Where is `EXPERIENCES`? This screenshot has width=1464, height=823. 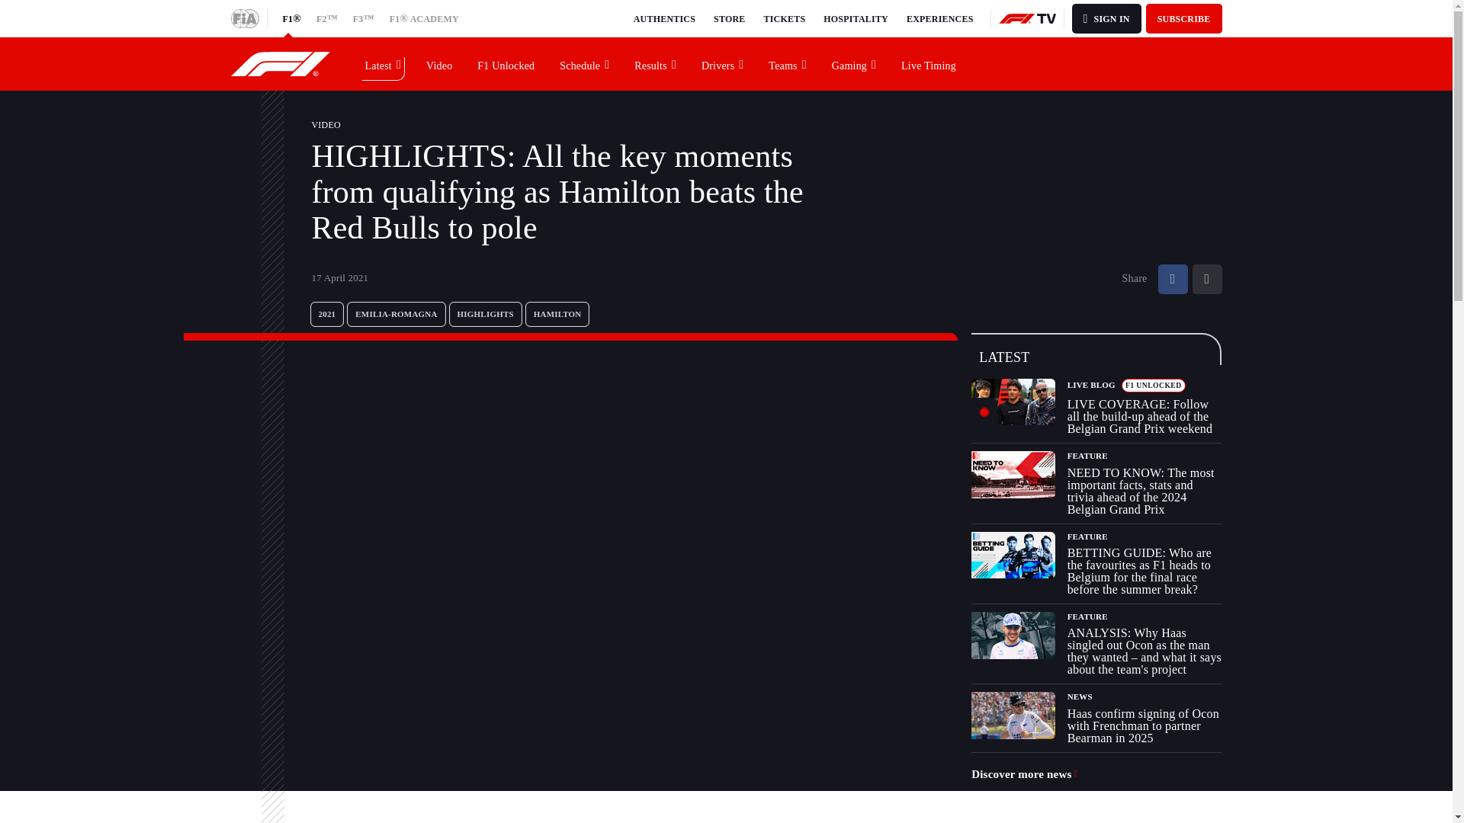 EXPERIENCES is located at coordinates (939, 18).